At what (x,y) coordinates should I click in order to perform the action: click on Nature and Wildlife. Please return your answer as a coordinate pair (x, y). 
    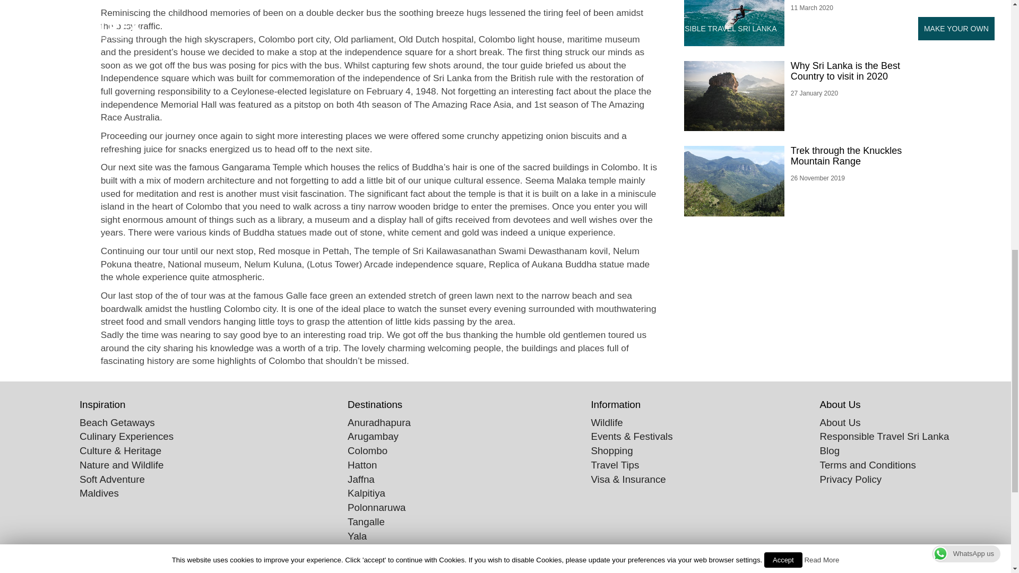
    Looking at the image, I should click on (121, 465).